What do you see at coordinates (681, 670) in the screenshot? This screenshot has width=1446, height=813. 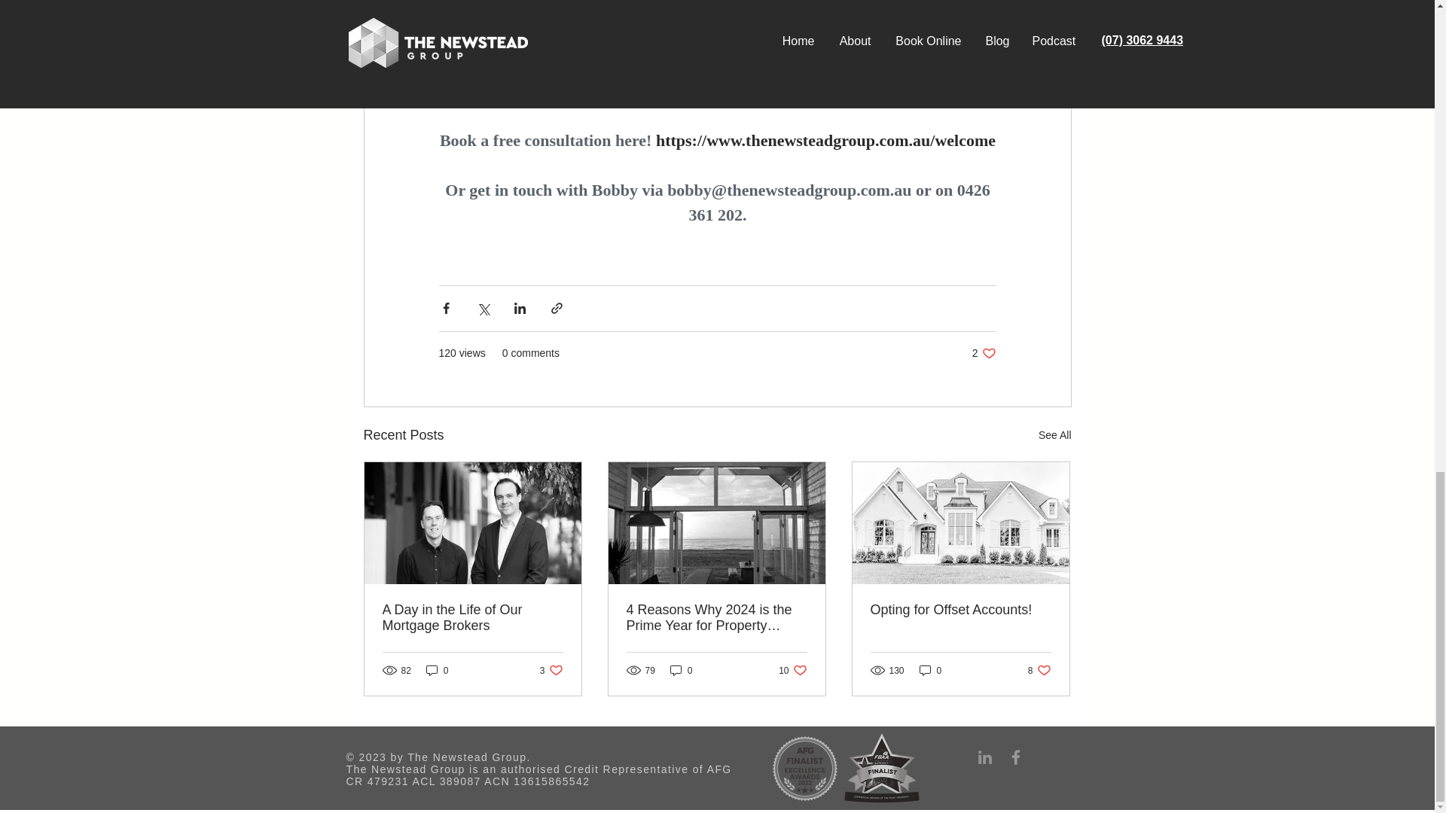 I see `0` at bounding box center [681, 670].